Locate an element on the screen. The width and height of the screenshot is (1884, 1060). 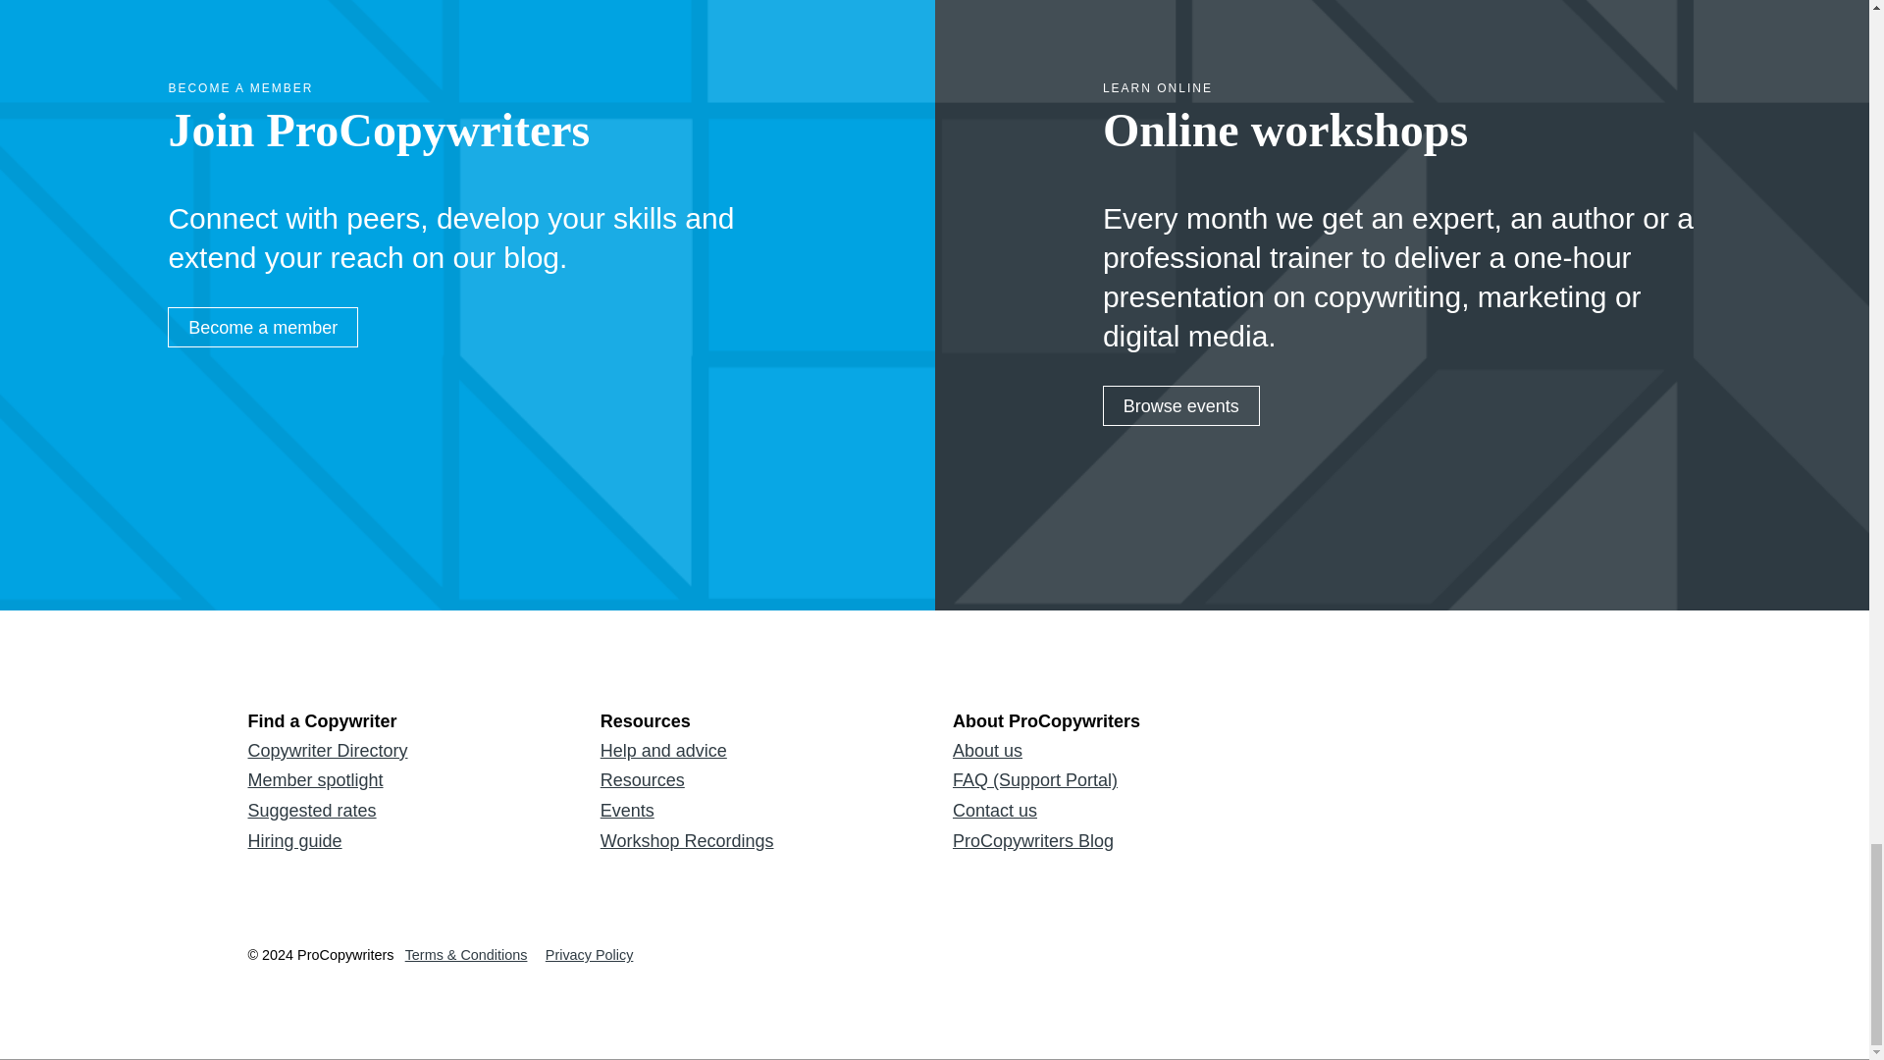
Browse events is located at coordinates (1181, 406).